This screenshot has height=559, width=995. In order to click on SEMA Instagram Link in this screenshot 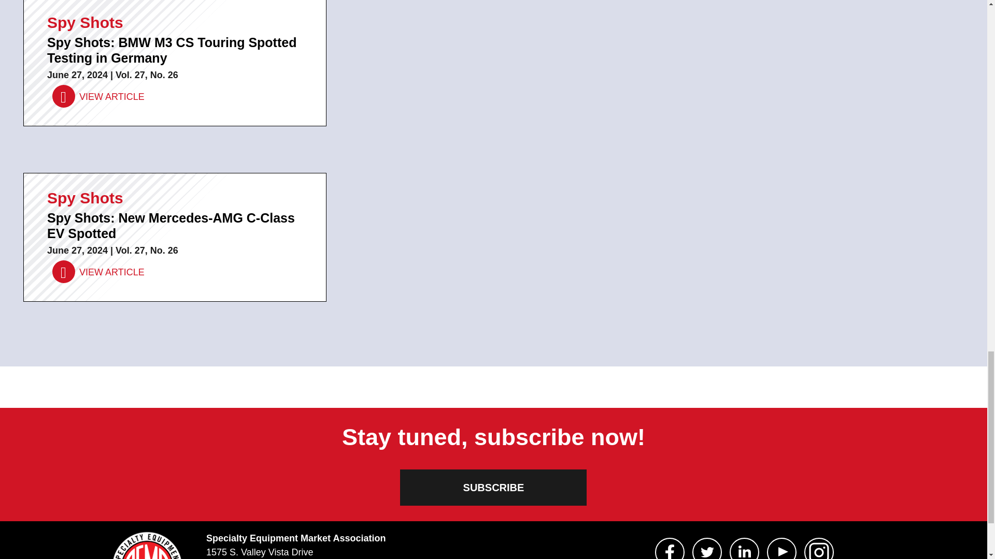, I will do `click(819, 548)`.